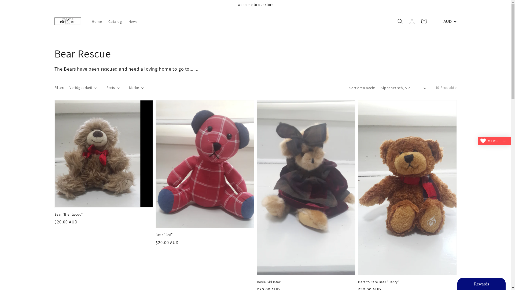  What do you see at coordinates (102, 215) in the screenshot?
I see `Bear "Brentwood"` at bounding box center [102, 215].